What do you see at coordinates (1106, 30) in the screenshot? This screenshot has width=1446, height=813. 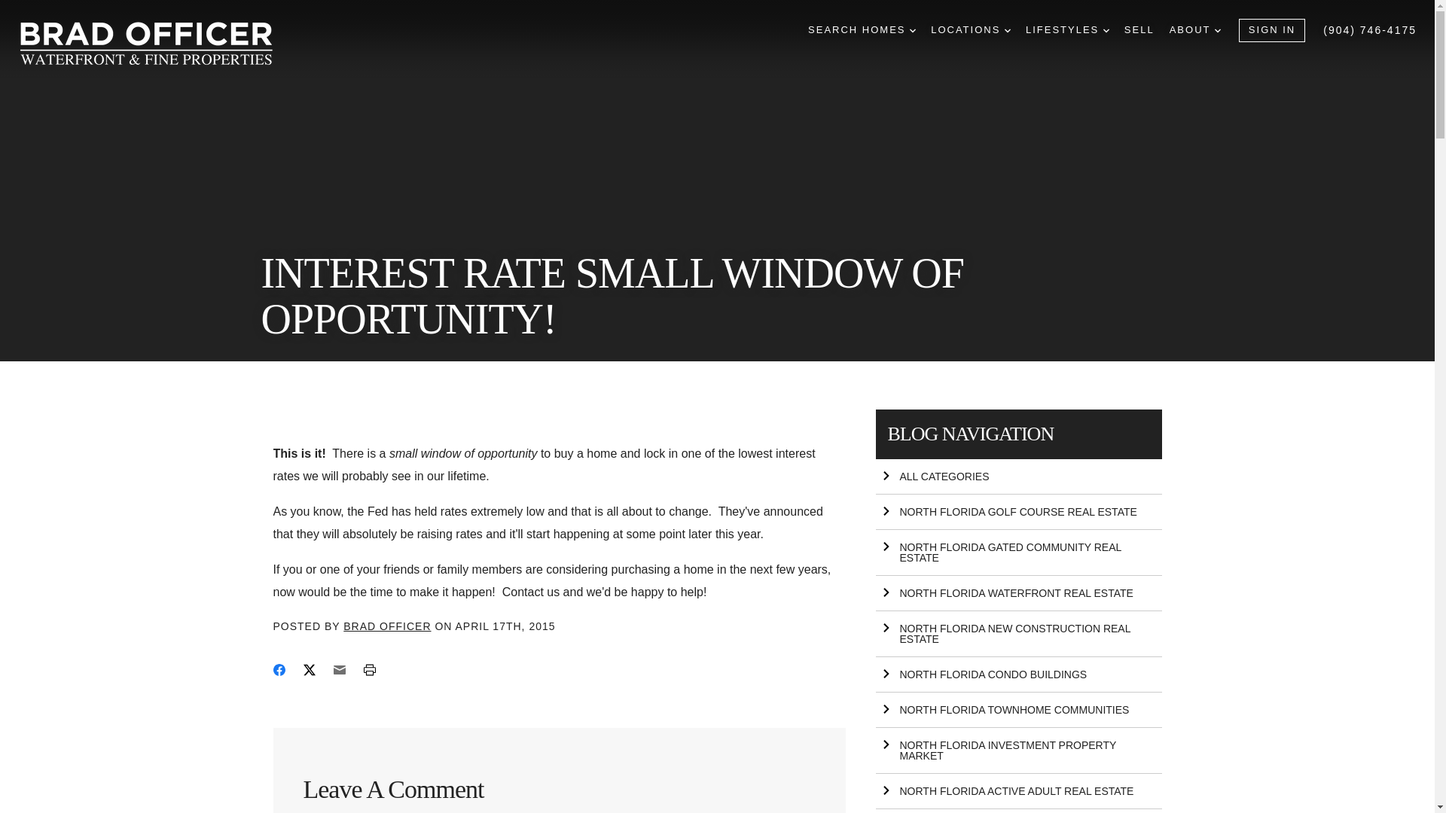 I see `DROPDOWN ARROW` at bounding box center [1106, 30].